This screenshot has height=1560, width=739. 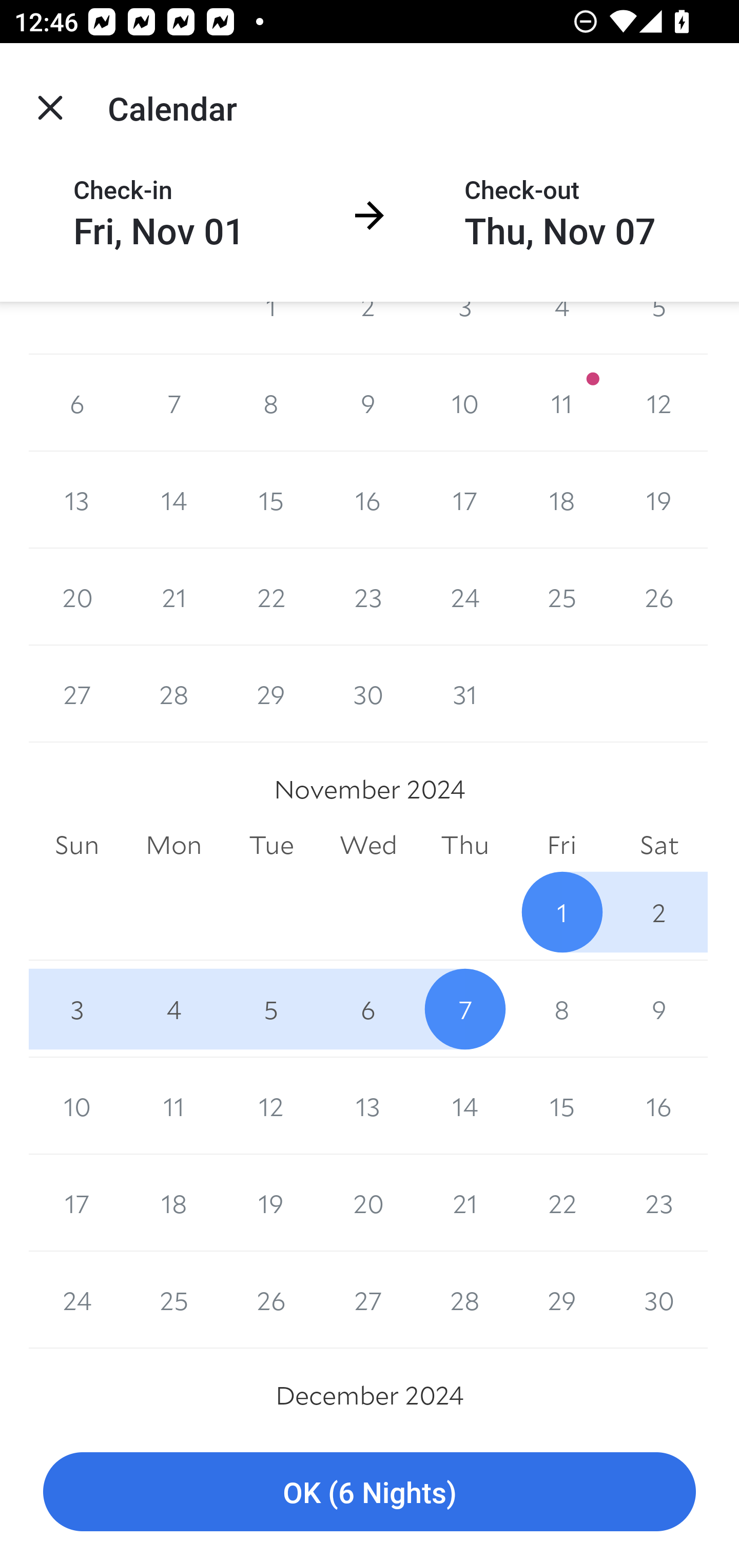 I want to click on OK (6 Nights), so click(x=369, y=1492).